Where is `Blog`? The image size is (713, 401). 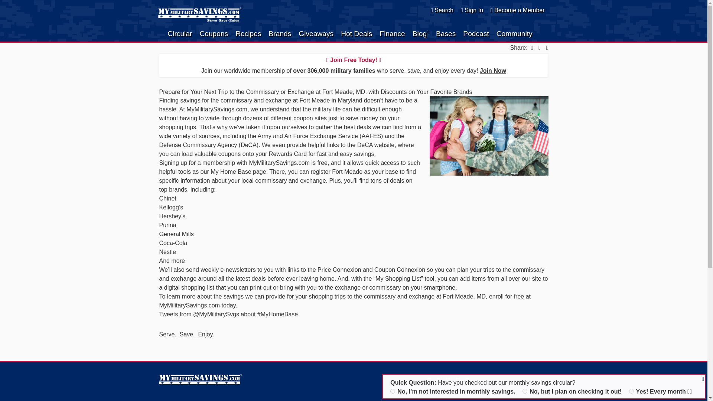 Blog is located at coordinates (420, 34).